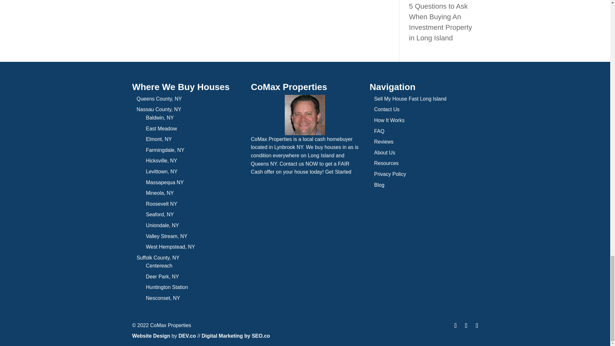  Describe the element at coordinates (159, 99) in the screenshot. I see `Queens County, NY` at that location.